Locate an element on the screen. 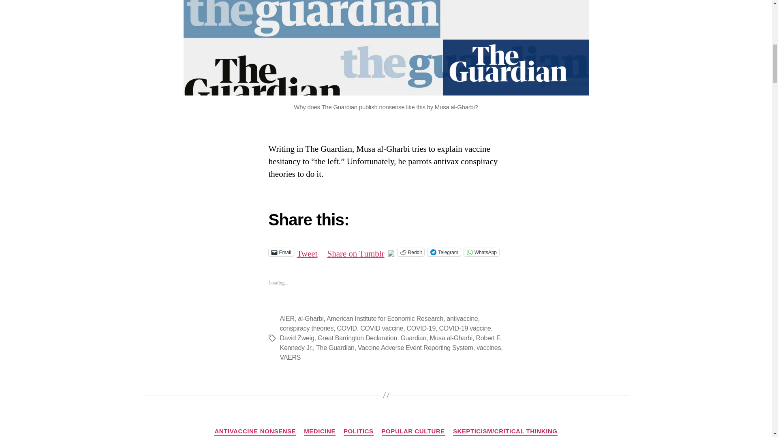 This screenshot has height=437, width=778. Click to share on WhatsApp is located at coordinates (481, 252).